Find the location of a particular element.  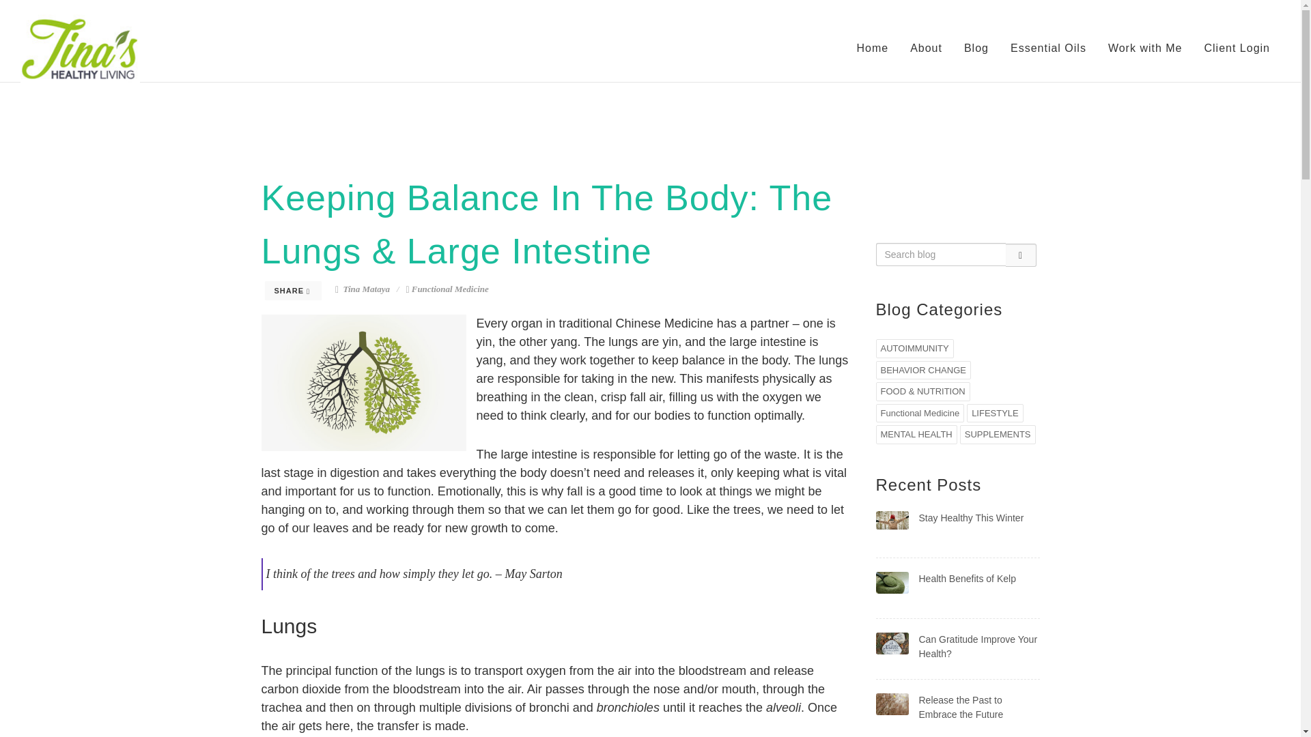

LIFESTYLE is located at coordinates (996, 413).